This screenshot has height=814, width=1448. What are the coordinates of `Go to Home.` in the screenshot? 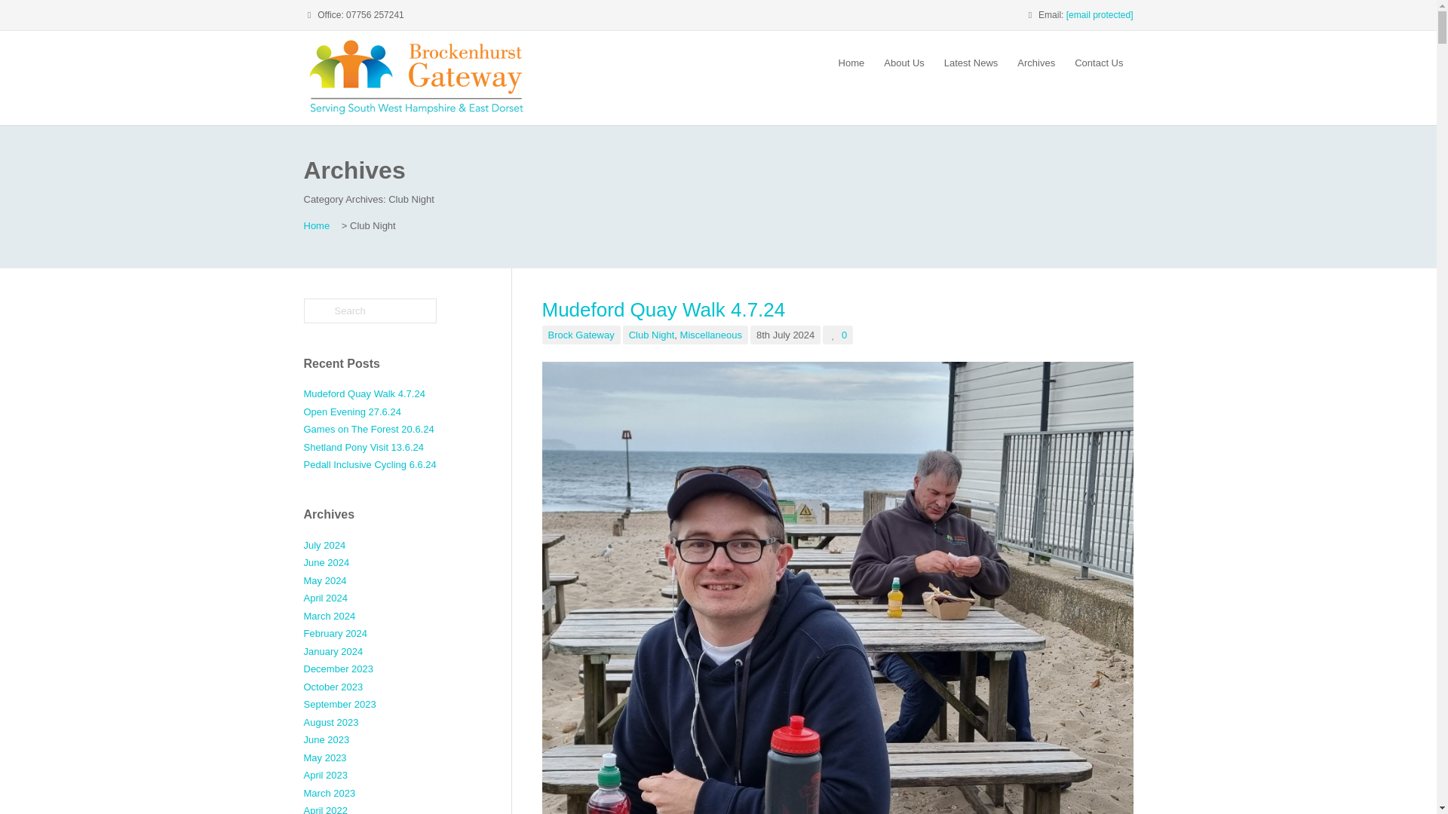 It's located at (316, 225).